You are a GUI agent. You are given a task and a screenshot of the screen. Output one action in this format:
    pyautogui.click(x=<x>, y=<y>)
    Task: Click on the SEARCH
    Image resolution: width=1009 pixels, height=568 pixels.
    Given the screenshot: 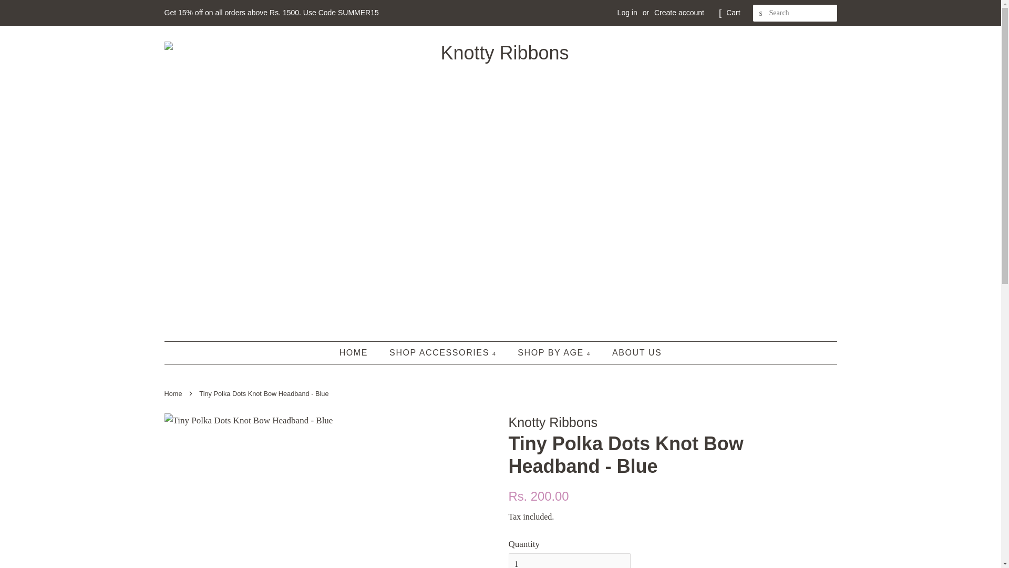 What is the action you would take?
    pyautogui.click(x=761, y=13)
    